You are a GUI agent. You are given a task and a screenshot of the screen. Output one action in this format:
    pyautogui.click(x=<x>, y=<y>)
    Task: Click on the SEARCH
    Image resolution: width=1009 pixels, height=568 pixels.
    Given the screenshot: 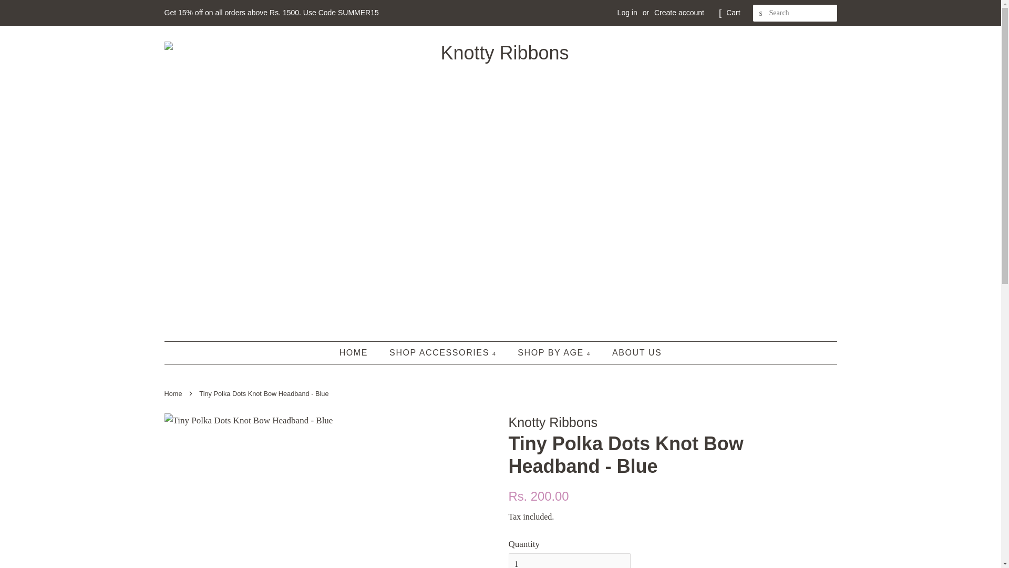 What is the action you would take?
    pyautogui.click(x=761, y=13)
    